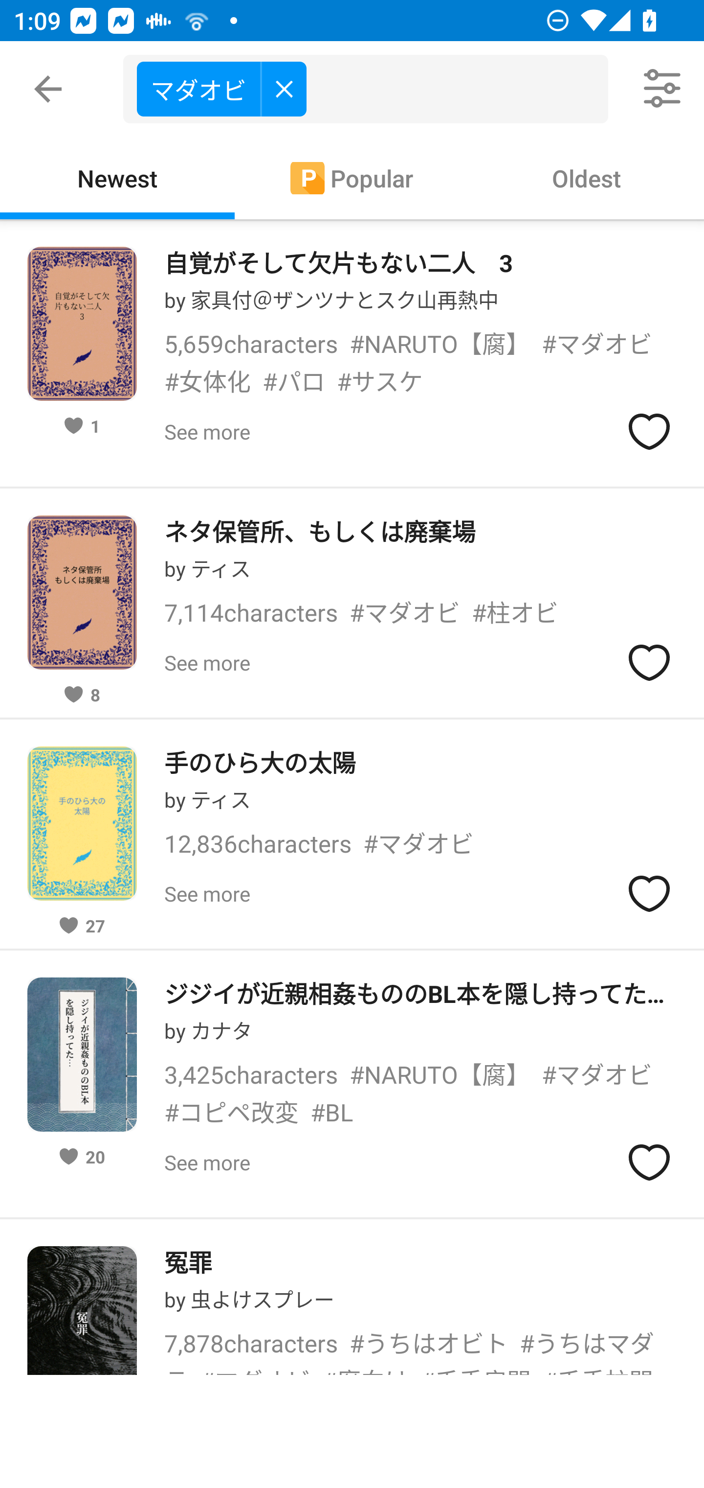 The width and height of the screenshot is (704, 1488). What do you see at coordinates (352, 177) in the screenshot?
I see `[P] Popular` at bounding box center [352, 177].